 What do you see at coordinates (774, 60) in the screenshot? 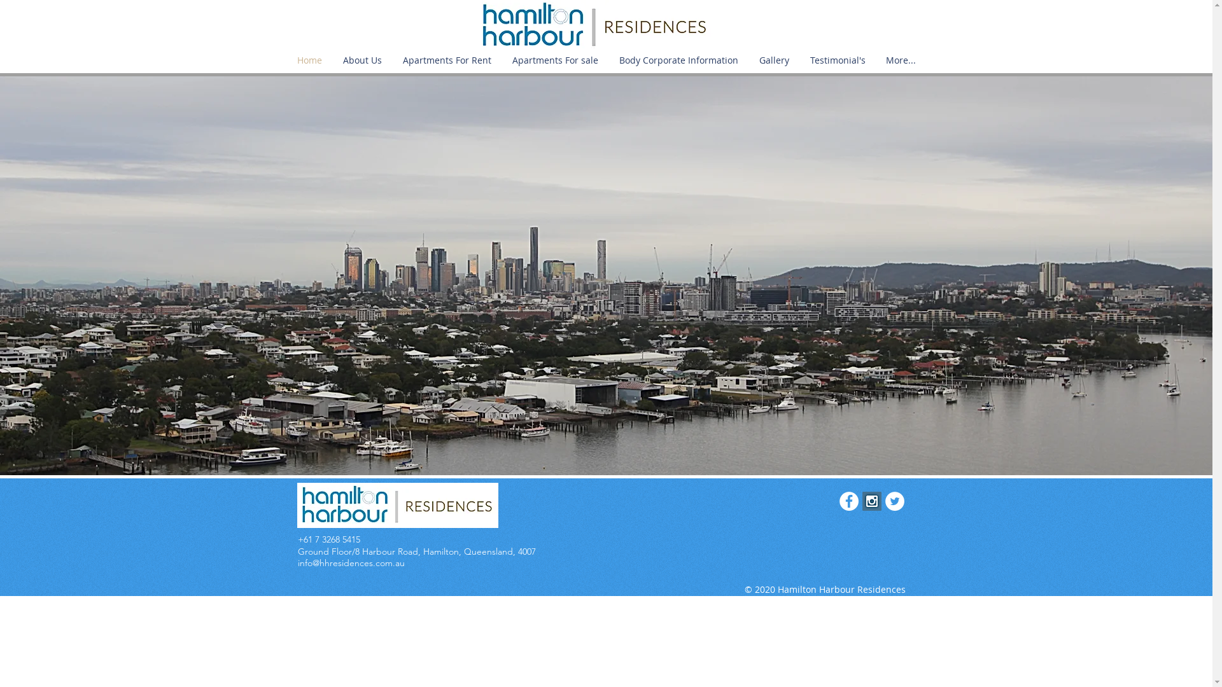
I see `Gallery` at bounding box center [774, 60].